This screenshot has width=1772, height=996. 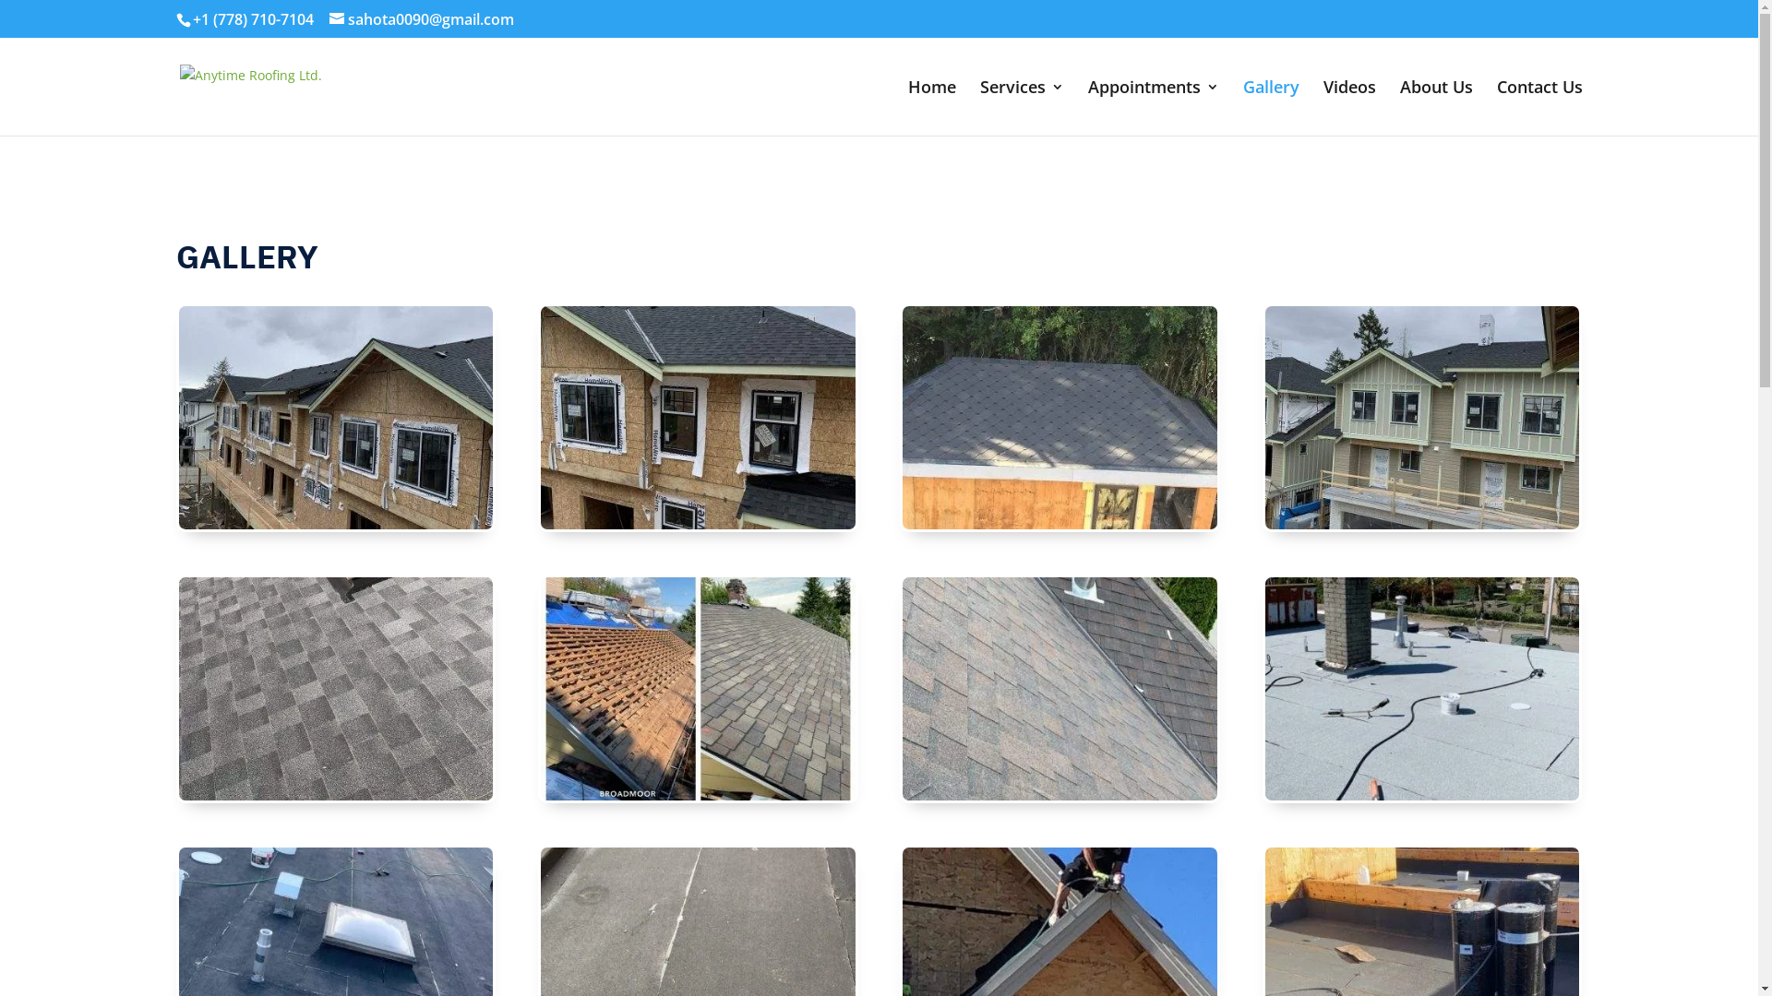 What do you see at coordinates (1060, 795) in the screenshot?
I see `any time roofing photos (6)` at bounding box center [1060, 795].